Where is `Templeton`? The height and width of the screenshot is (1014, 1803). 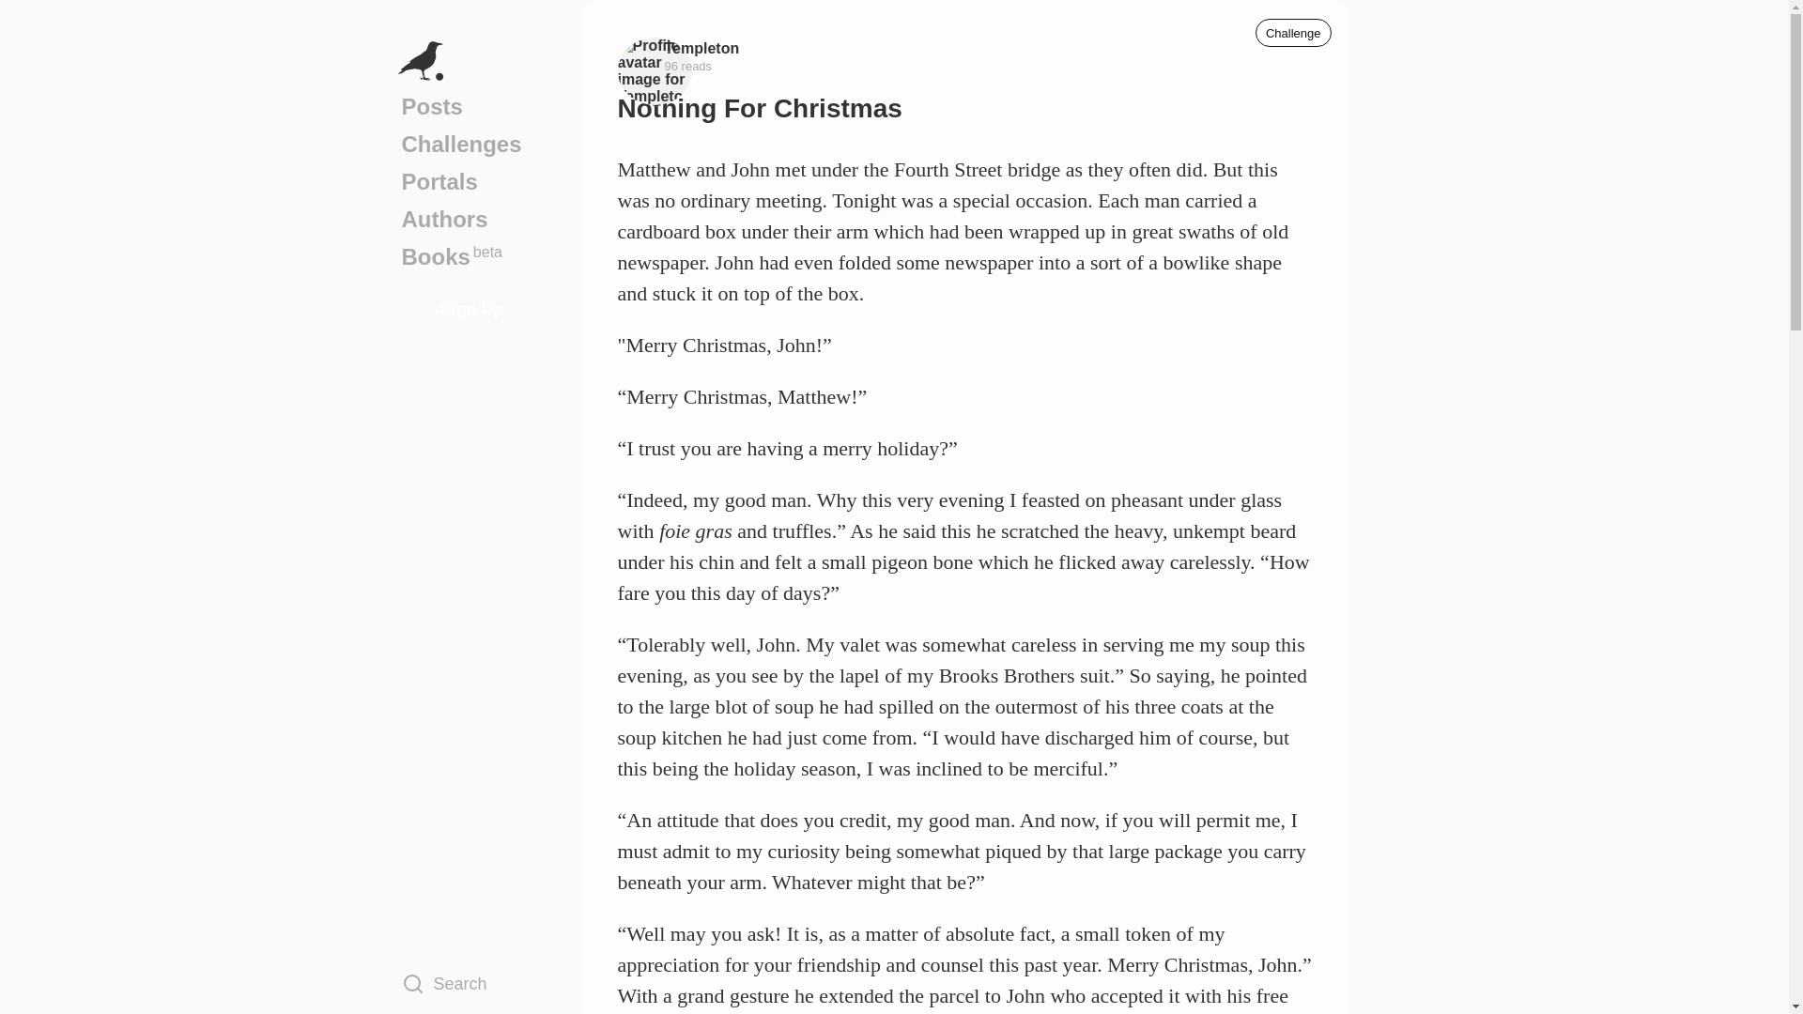
Templeton is located at coordinates (471, 256).